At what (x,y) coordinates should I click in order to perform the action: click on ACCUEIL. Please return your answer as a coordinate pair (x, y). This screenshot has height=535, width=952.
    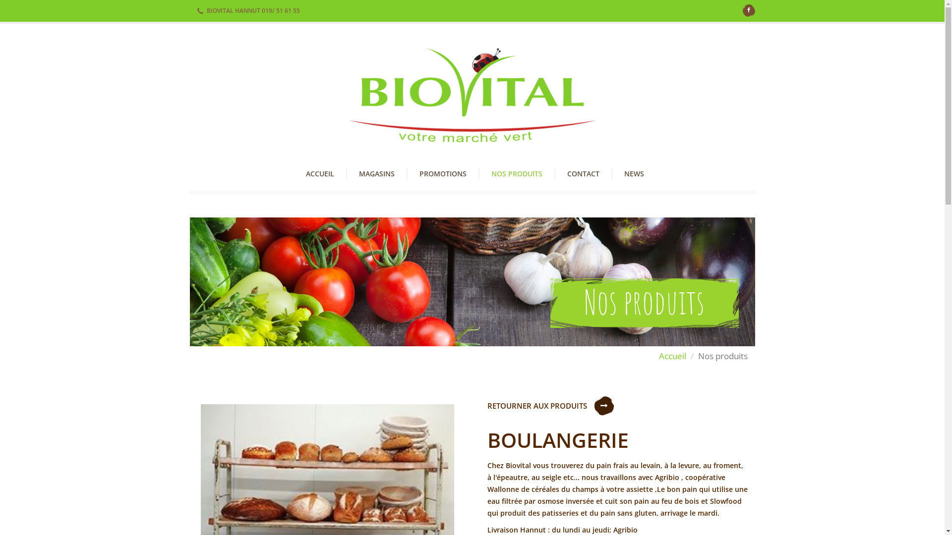
    Looking at the image, I should click on (325, 174).